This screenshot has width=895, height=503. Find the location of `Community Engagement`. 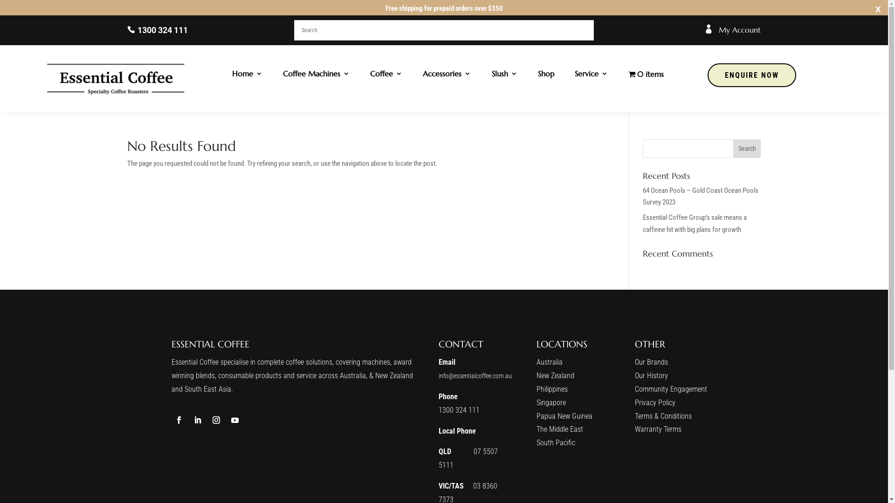

Community Engagement is located at coordinates (671, 389).